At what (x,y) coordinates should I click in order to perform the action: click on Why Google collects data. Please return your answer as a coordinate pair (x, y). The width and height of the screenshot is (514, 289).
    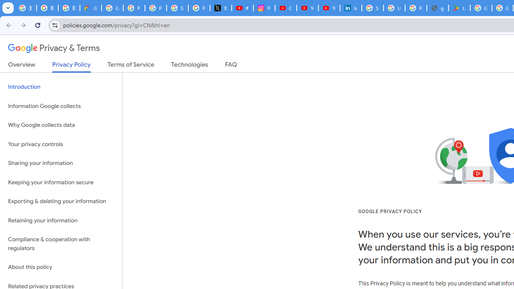
    Looking at the image, I should click on (61, 125).